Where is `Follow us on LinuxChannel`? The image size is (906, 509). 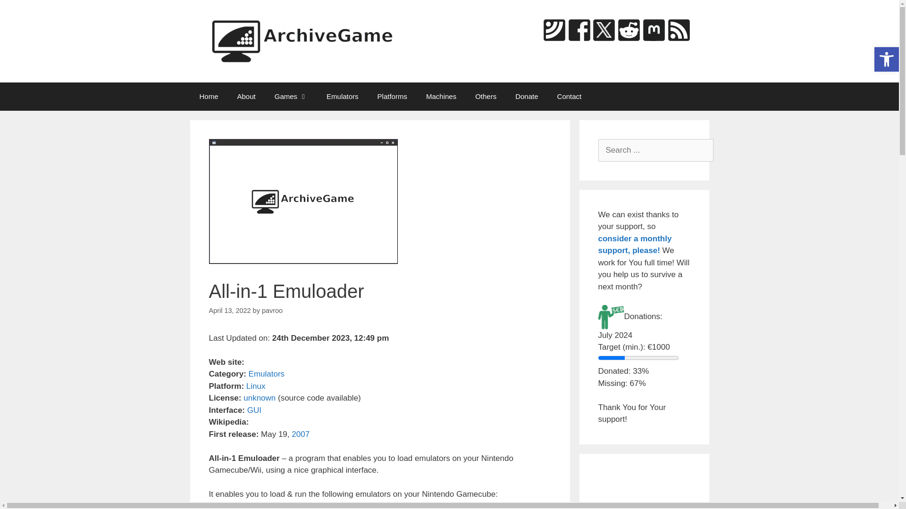
Follow us on LinuxChannel is located at coordinates (554, 30).